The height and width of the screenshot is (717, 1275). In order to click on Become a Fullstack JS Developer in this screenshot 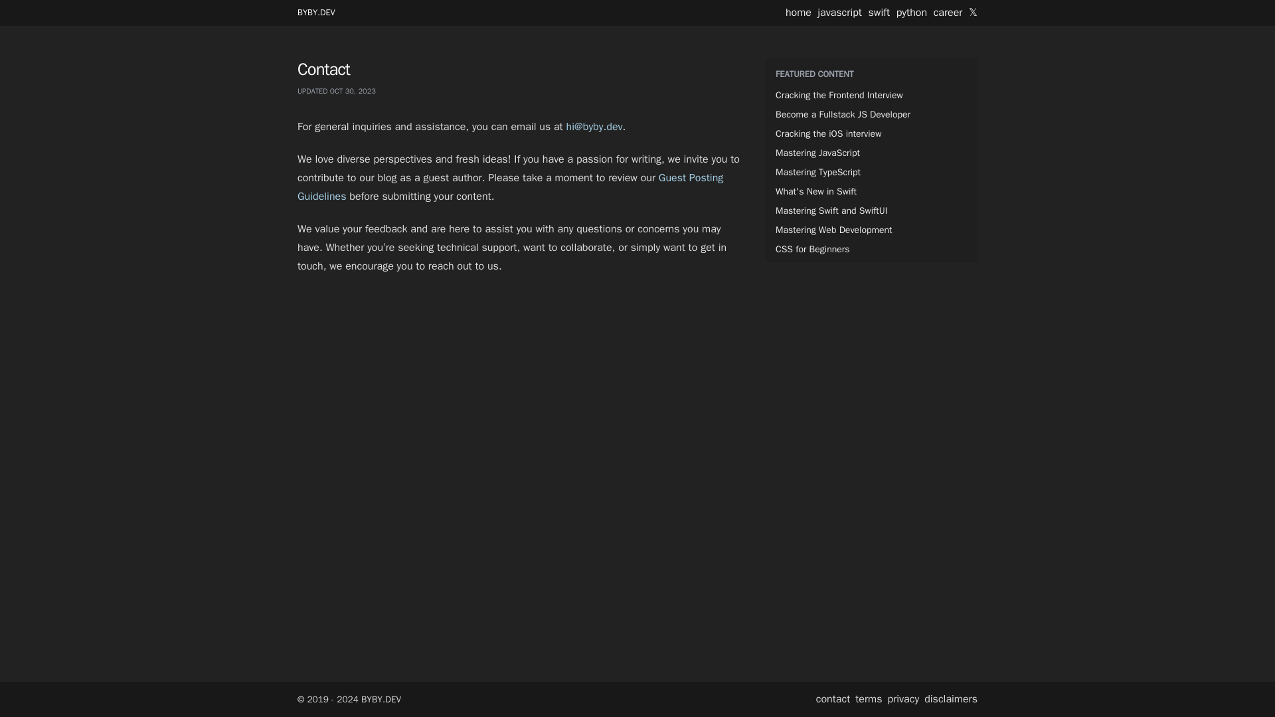, I will do `click(842, 114)`.